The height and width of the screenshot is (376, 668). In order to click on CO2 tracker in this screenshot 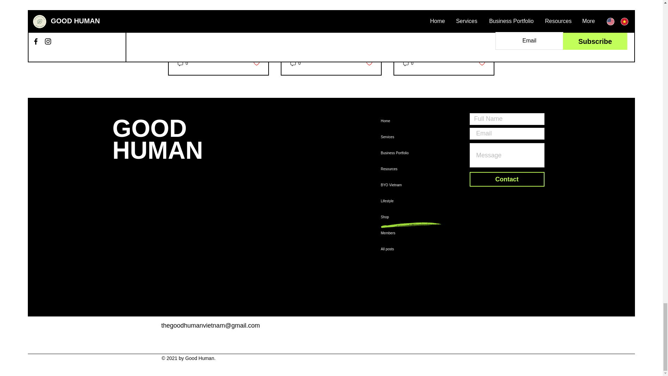, I will do `click(507, 242)`.